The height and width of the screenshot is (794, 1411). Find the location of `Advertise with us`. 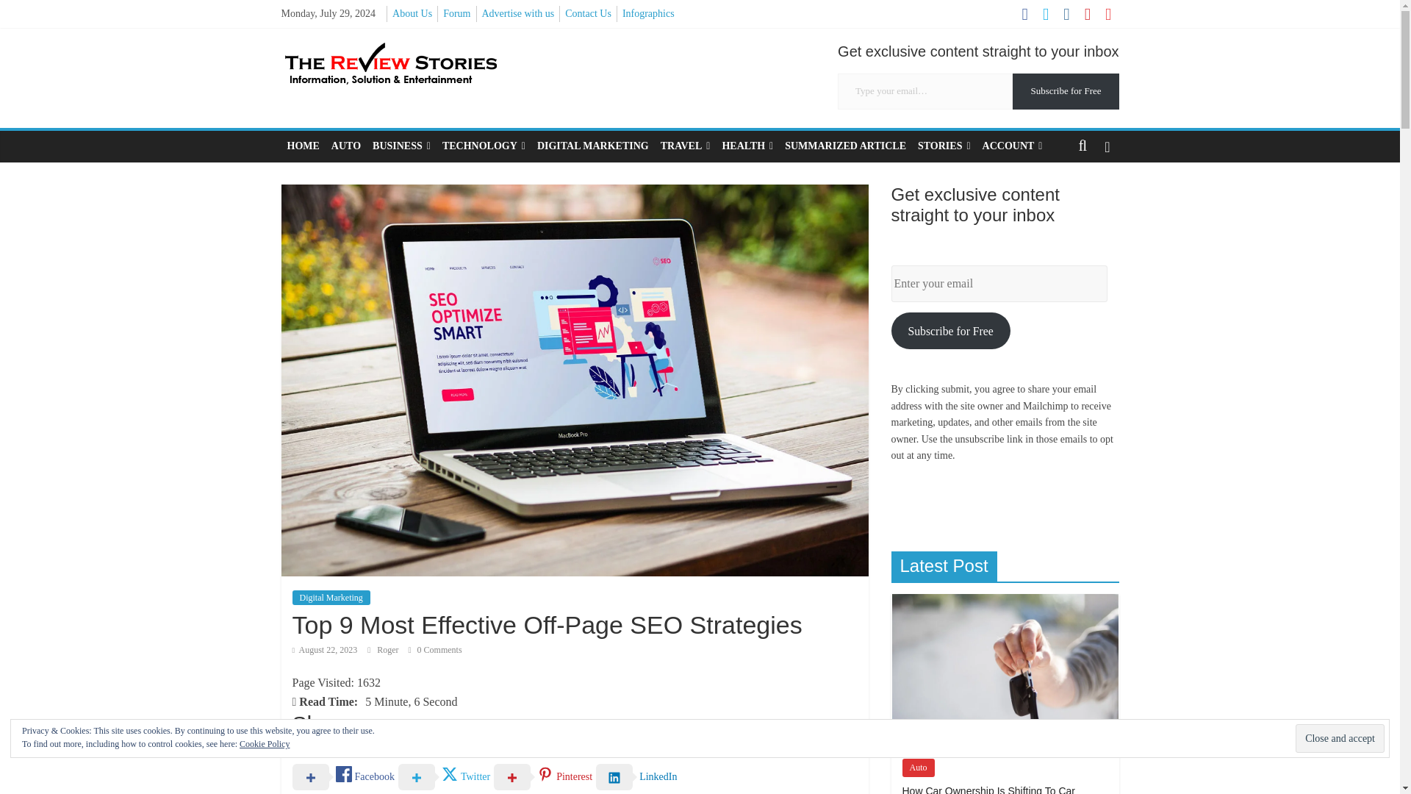

Advertise with us is located at coordinates (518, 13).